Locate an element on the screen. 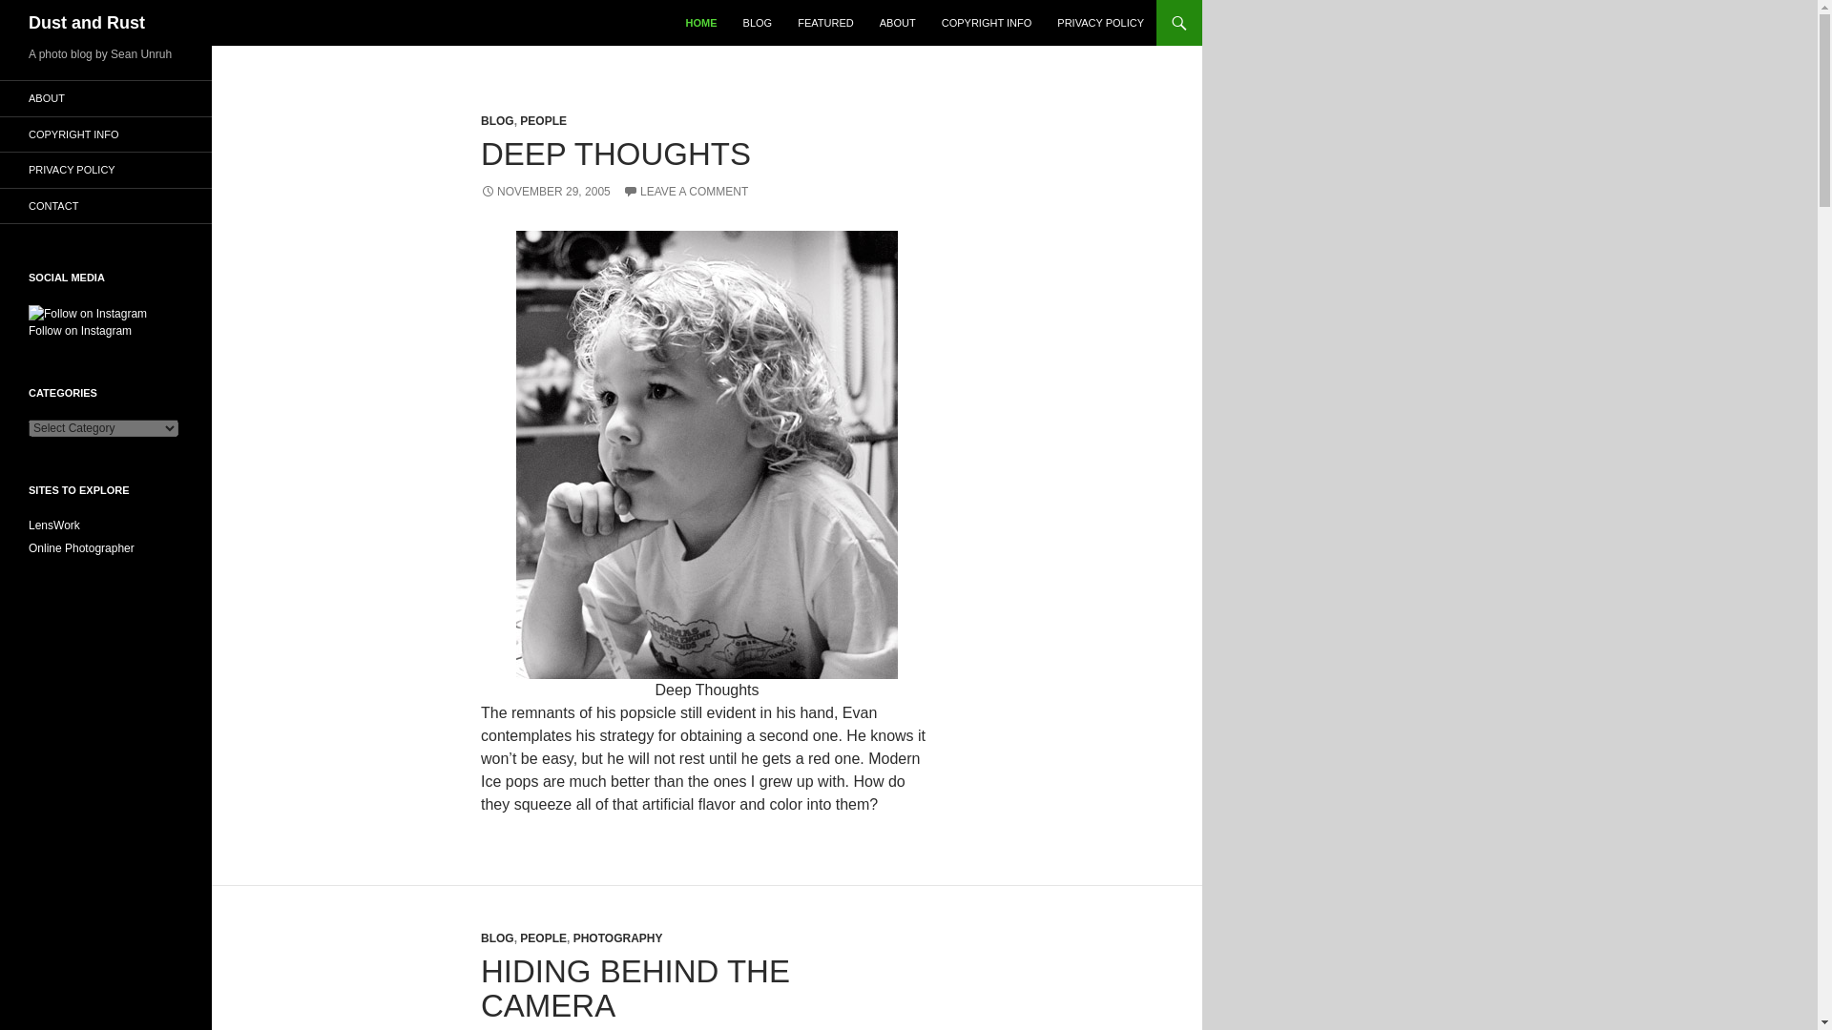 This screenshot has height=1030, width=1832. LEAVE A COMMENT is located at coordinates (685, 192).